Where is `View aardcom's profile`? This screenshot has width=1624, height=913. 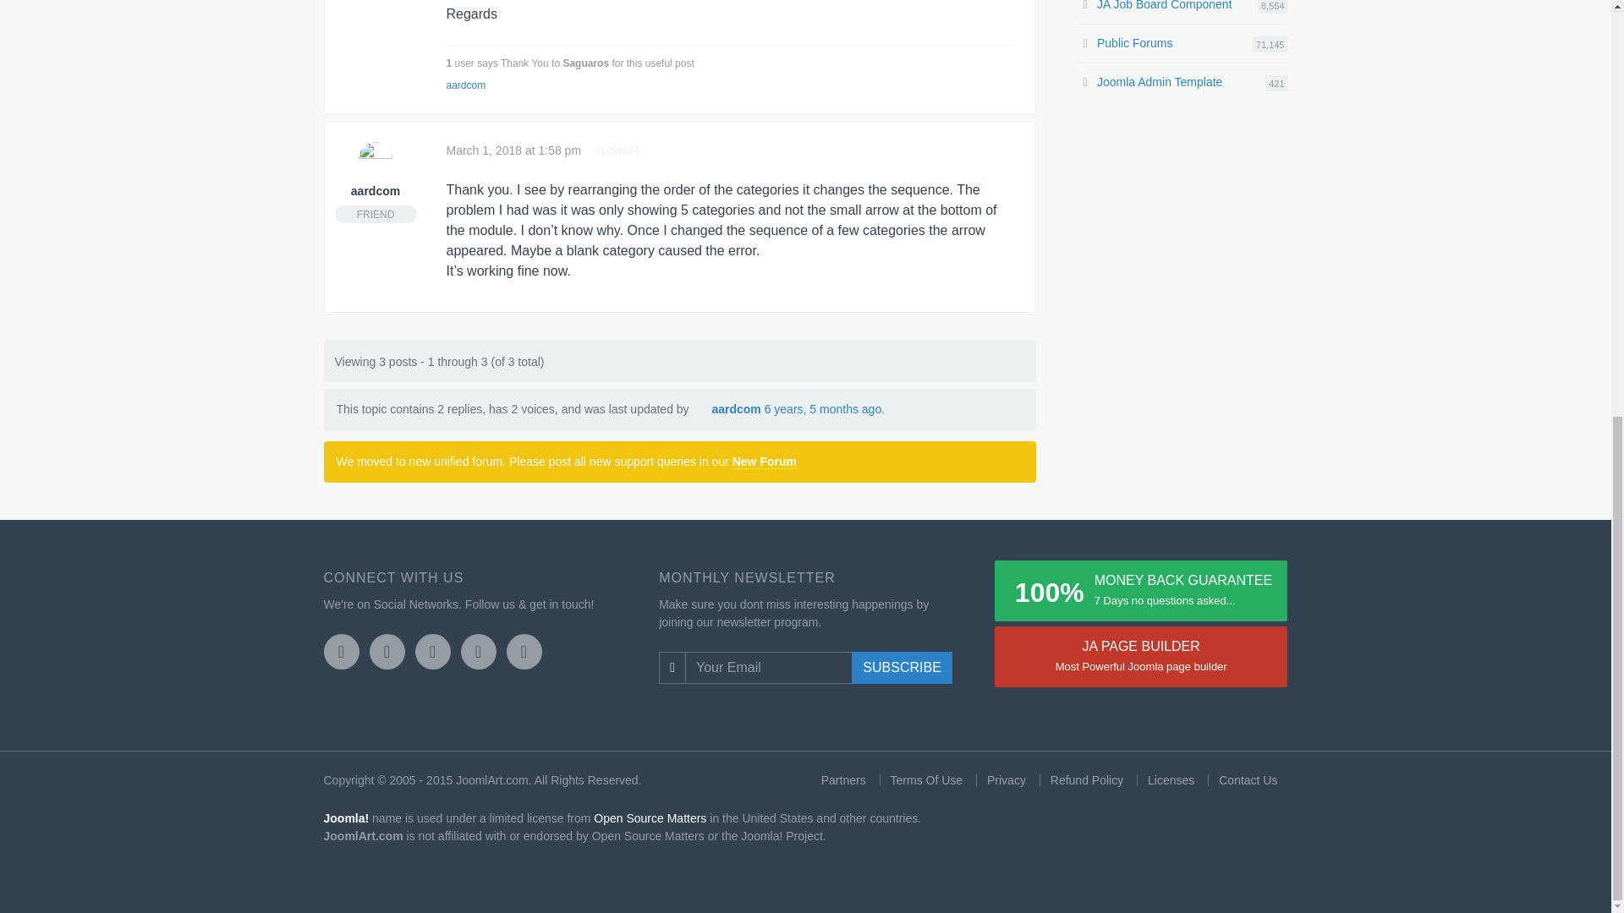
View aardcom's profile is located at coordinates (376, 159).